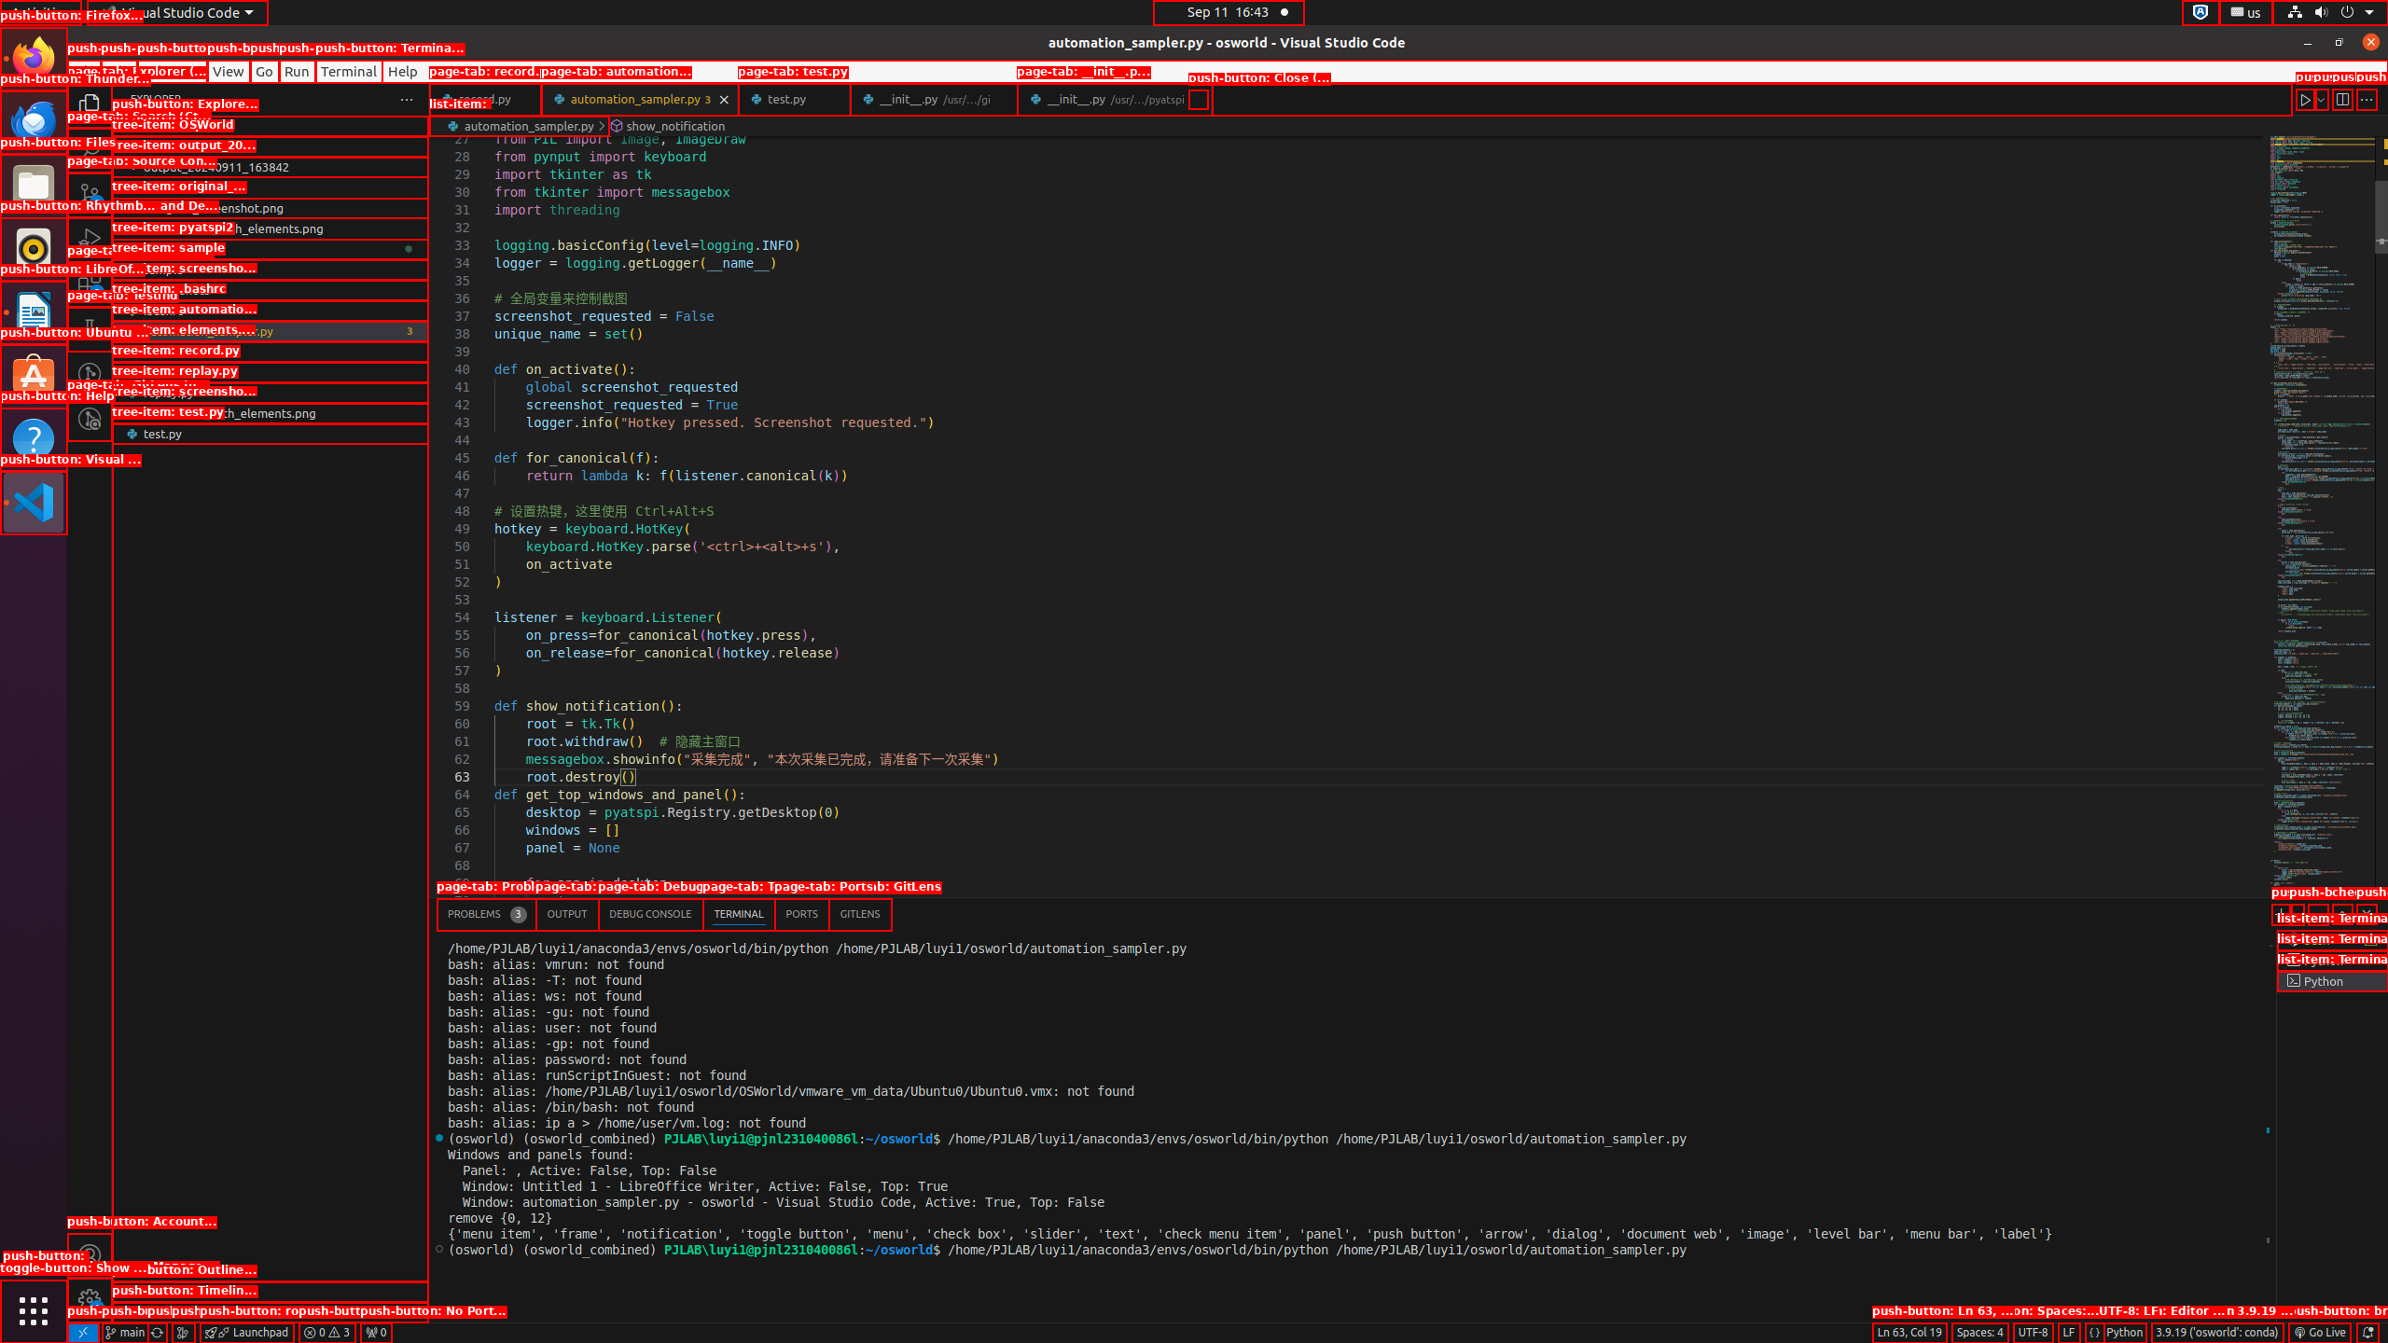  What do you see at coordinates (265, 71) in the screenshot?
I see `Go` at bounding box center [265, 71].